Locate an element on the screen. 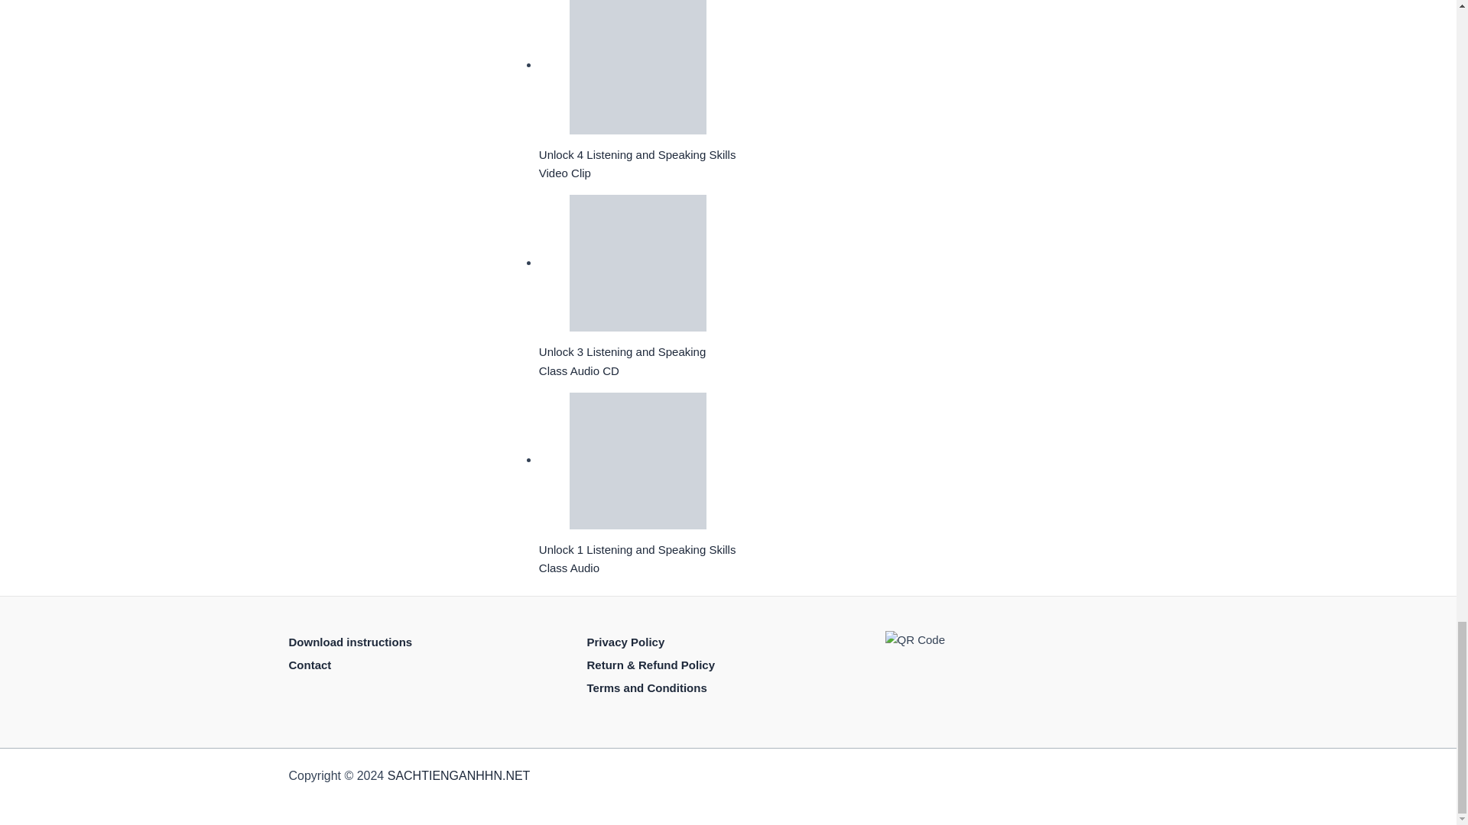 This screenshot has height=825, width=1468. Unlock 1 Listening and Speaking Skills Class Audio is located at coordinates (638, 461).